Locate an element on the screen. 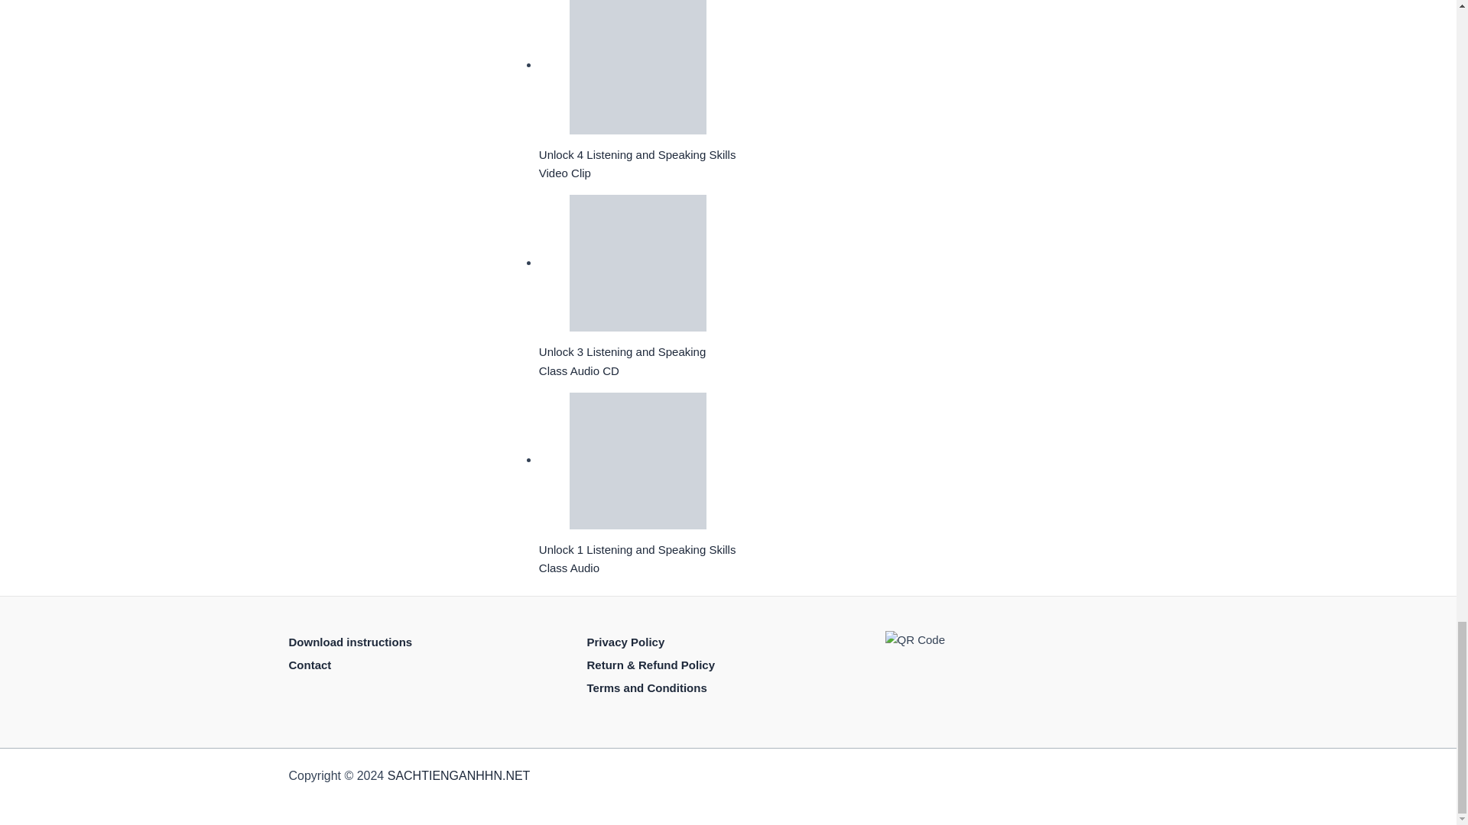 This screenshot has height=825, width=1468. Unlock 1 Listening and Speaking Skills Class Audio is located at coordinates (638, 461).